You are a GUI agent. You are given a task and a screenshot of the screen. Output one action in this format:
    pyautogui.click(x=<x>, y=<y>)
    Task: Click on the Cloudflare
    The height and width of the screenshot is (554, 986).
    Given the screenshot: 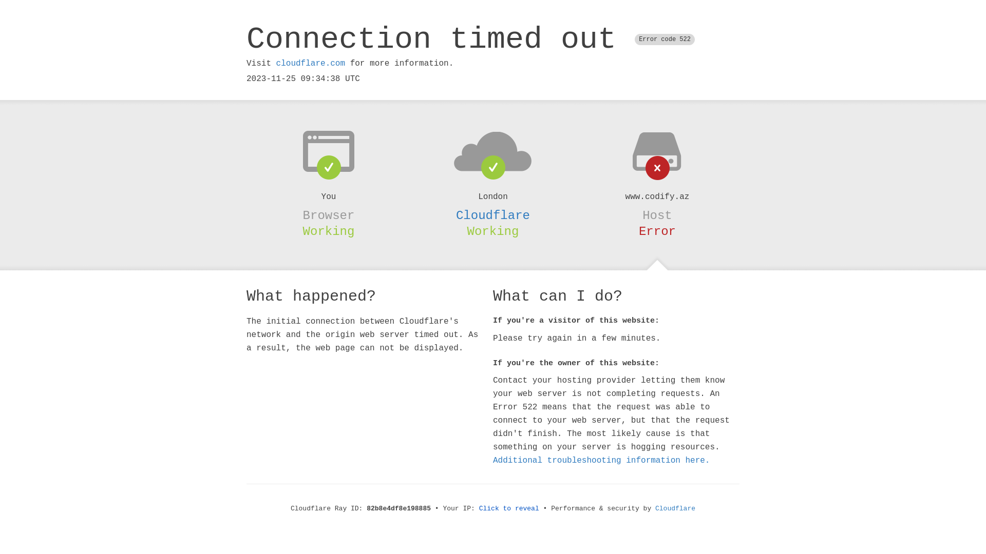 What is the action you would take?
    pyautogui.click(x=675, y=509)
    